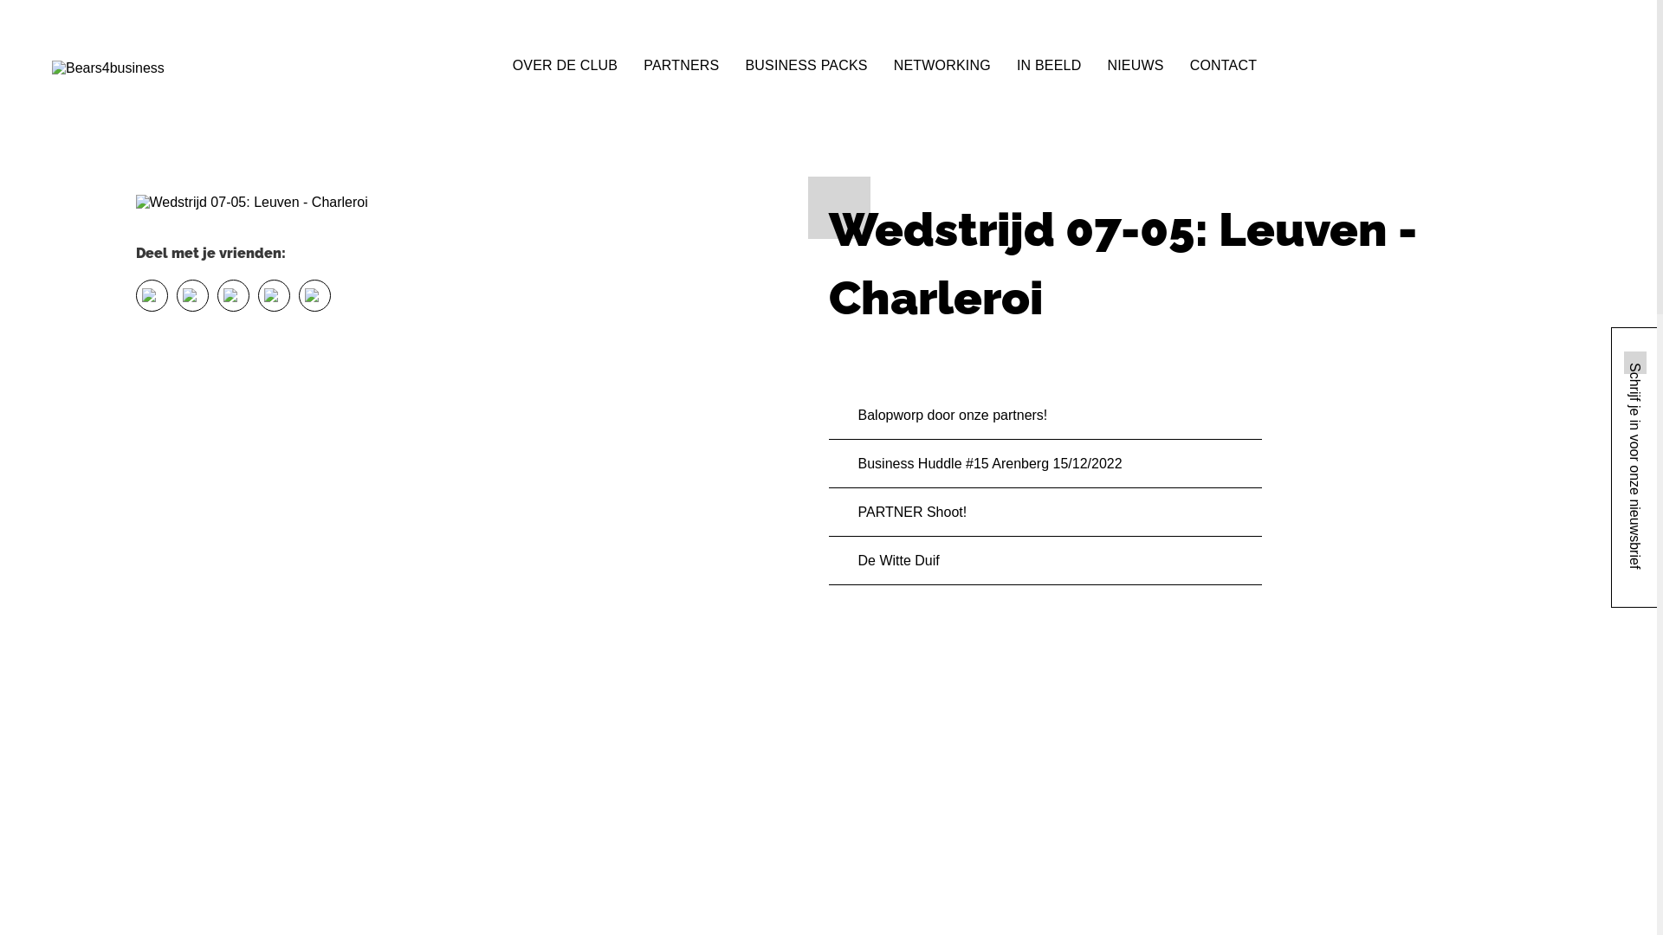  What do you see at coordinates (274, 296) in the screenshot?
I see `Share via mail` at bounding box center [274, 296].